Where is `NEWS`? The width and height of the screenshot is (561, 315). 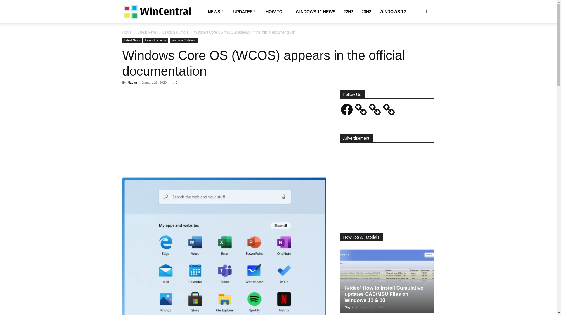
NEWS is located at coordinates (217, 12).